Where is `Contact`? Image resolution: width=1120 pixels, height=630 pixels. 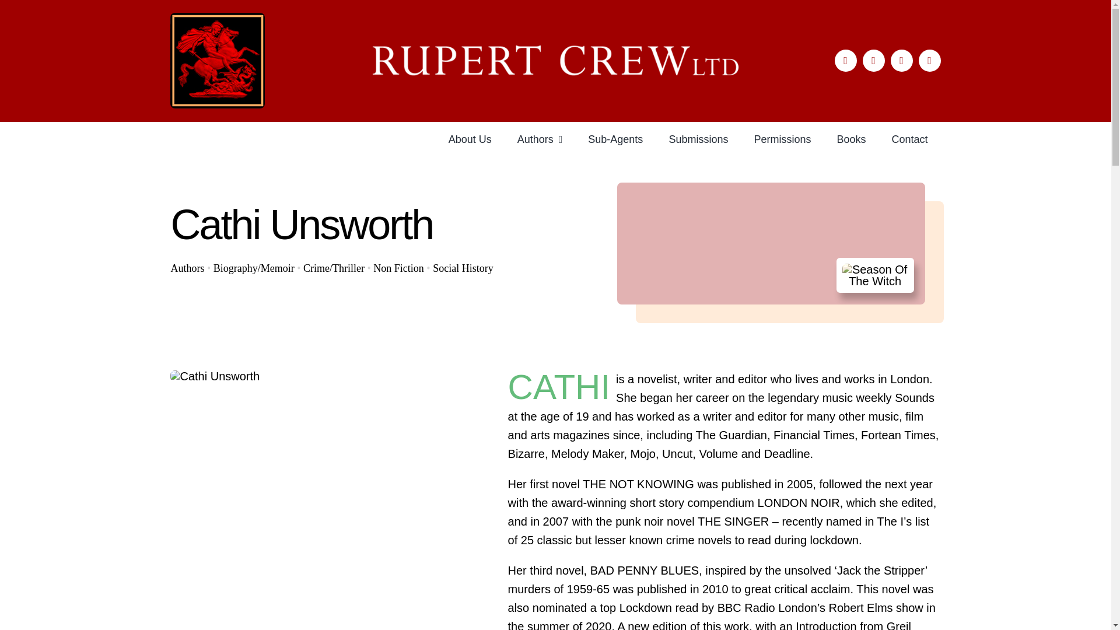 Contact is located at coordinates (909, 139).